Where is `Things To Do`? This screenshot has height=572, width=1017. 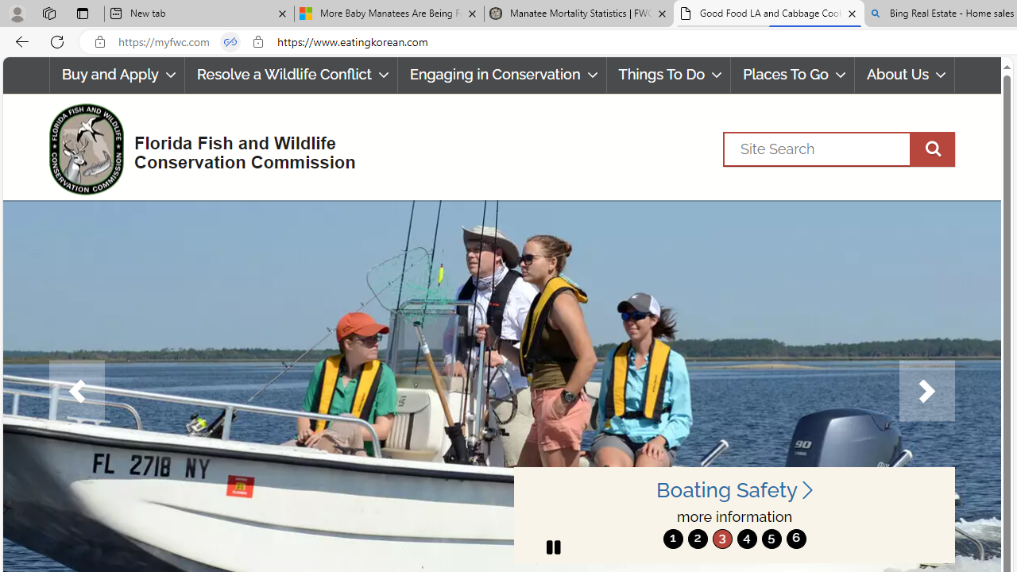
Things To Do is located at coordinates (668, 75).